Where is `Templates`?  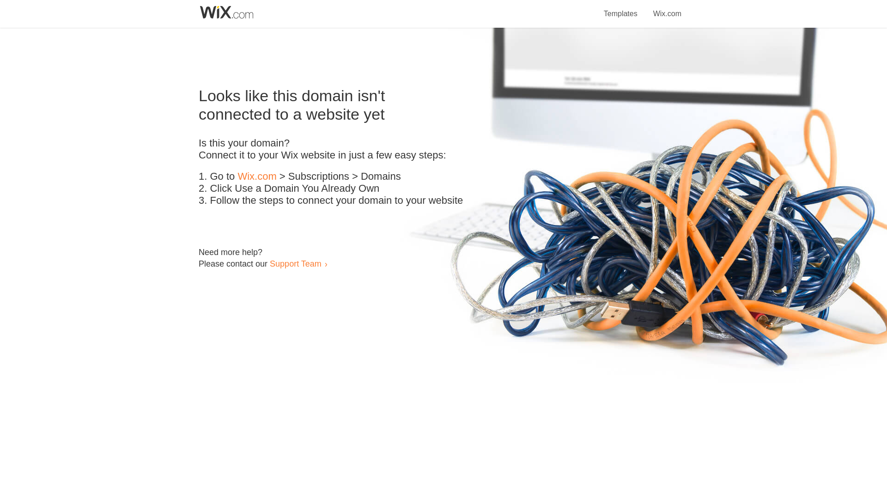
Templates is located at coordinates (621, 8).